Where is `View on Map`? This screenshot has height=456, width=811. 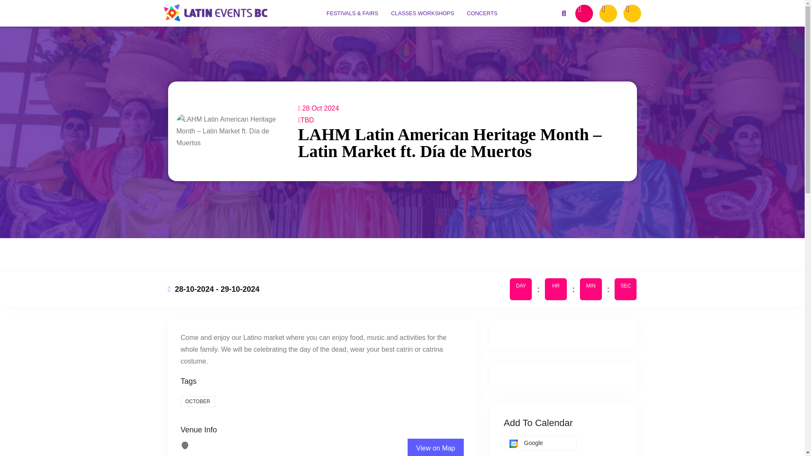 View on Map is located at coordinates (435, 447).